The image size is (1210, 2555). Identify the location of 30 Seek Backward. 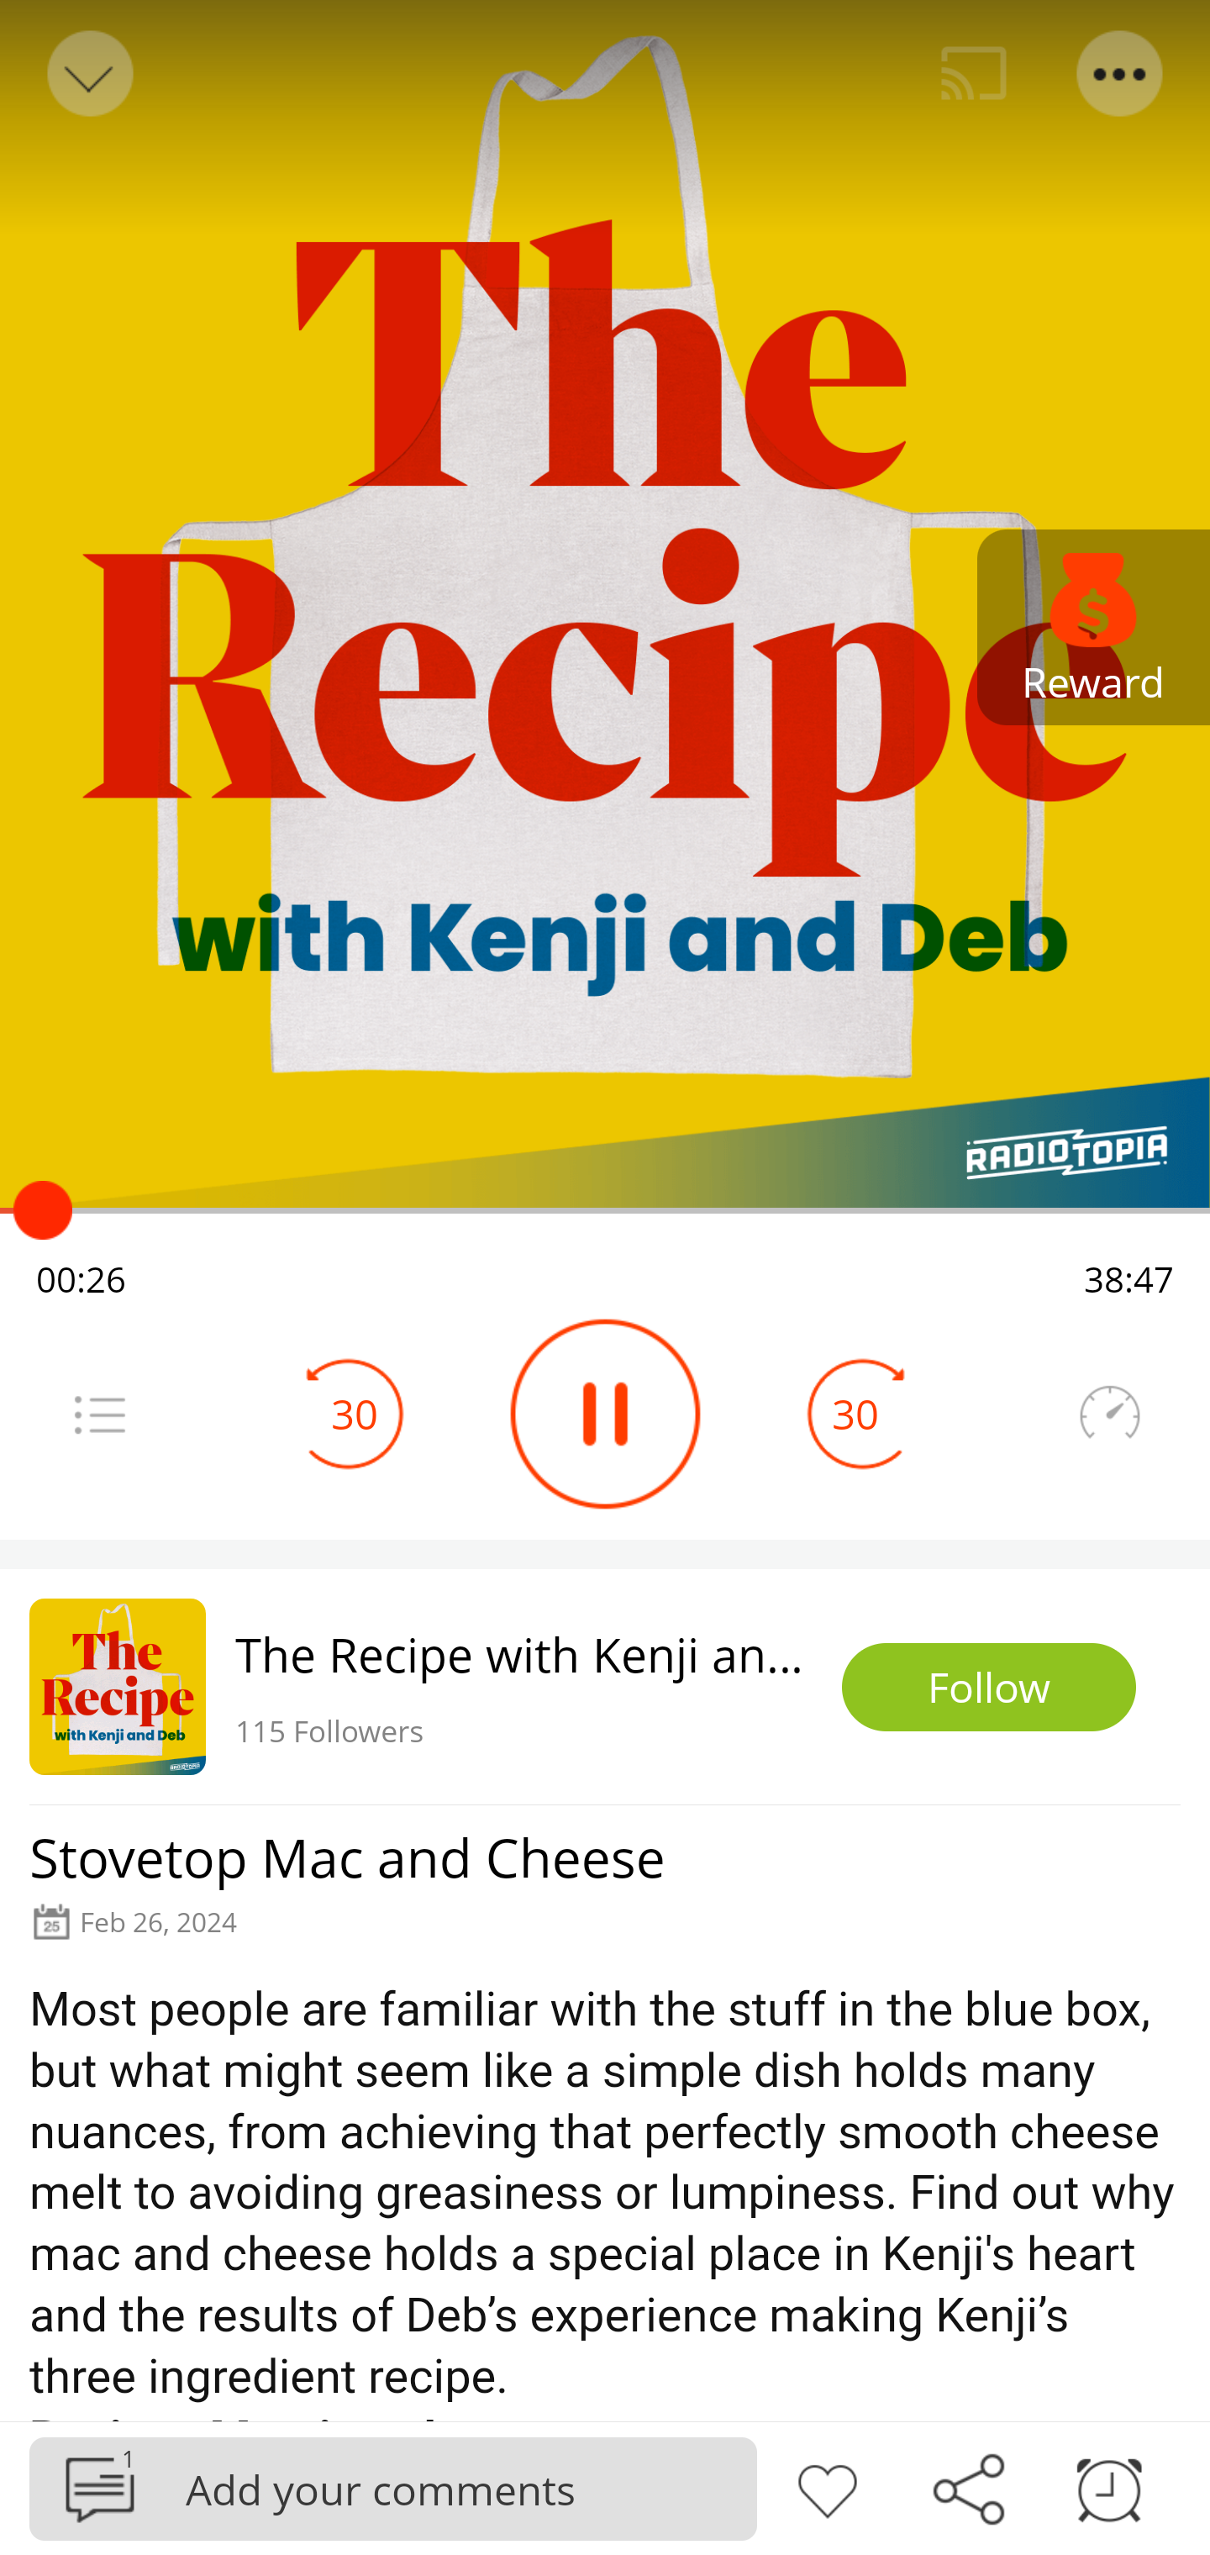
(355, 1414).